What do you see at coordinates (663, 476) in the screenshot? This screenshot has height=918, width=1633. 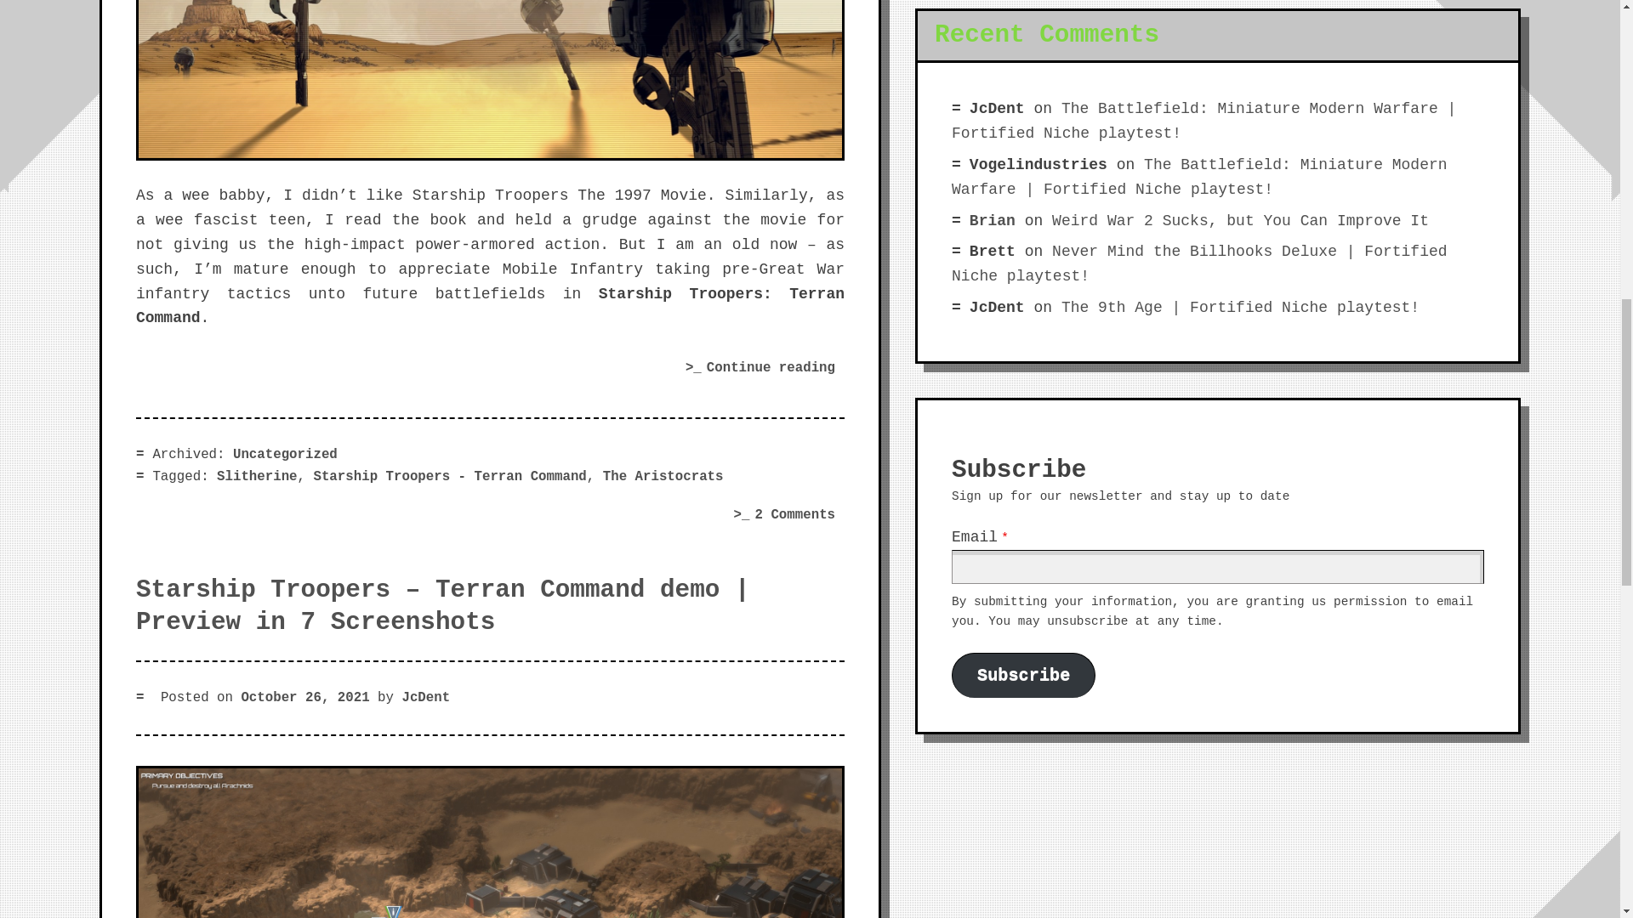 I see `The Aristocrats` at bounding box center [663, 476].